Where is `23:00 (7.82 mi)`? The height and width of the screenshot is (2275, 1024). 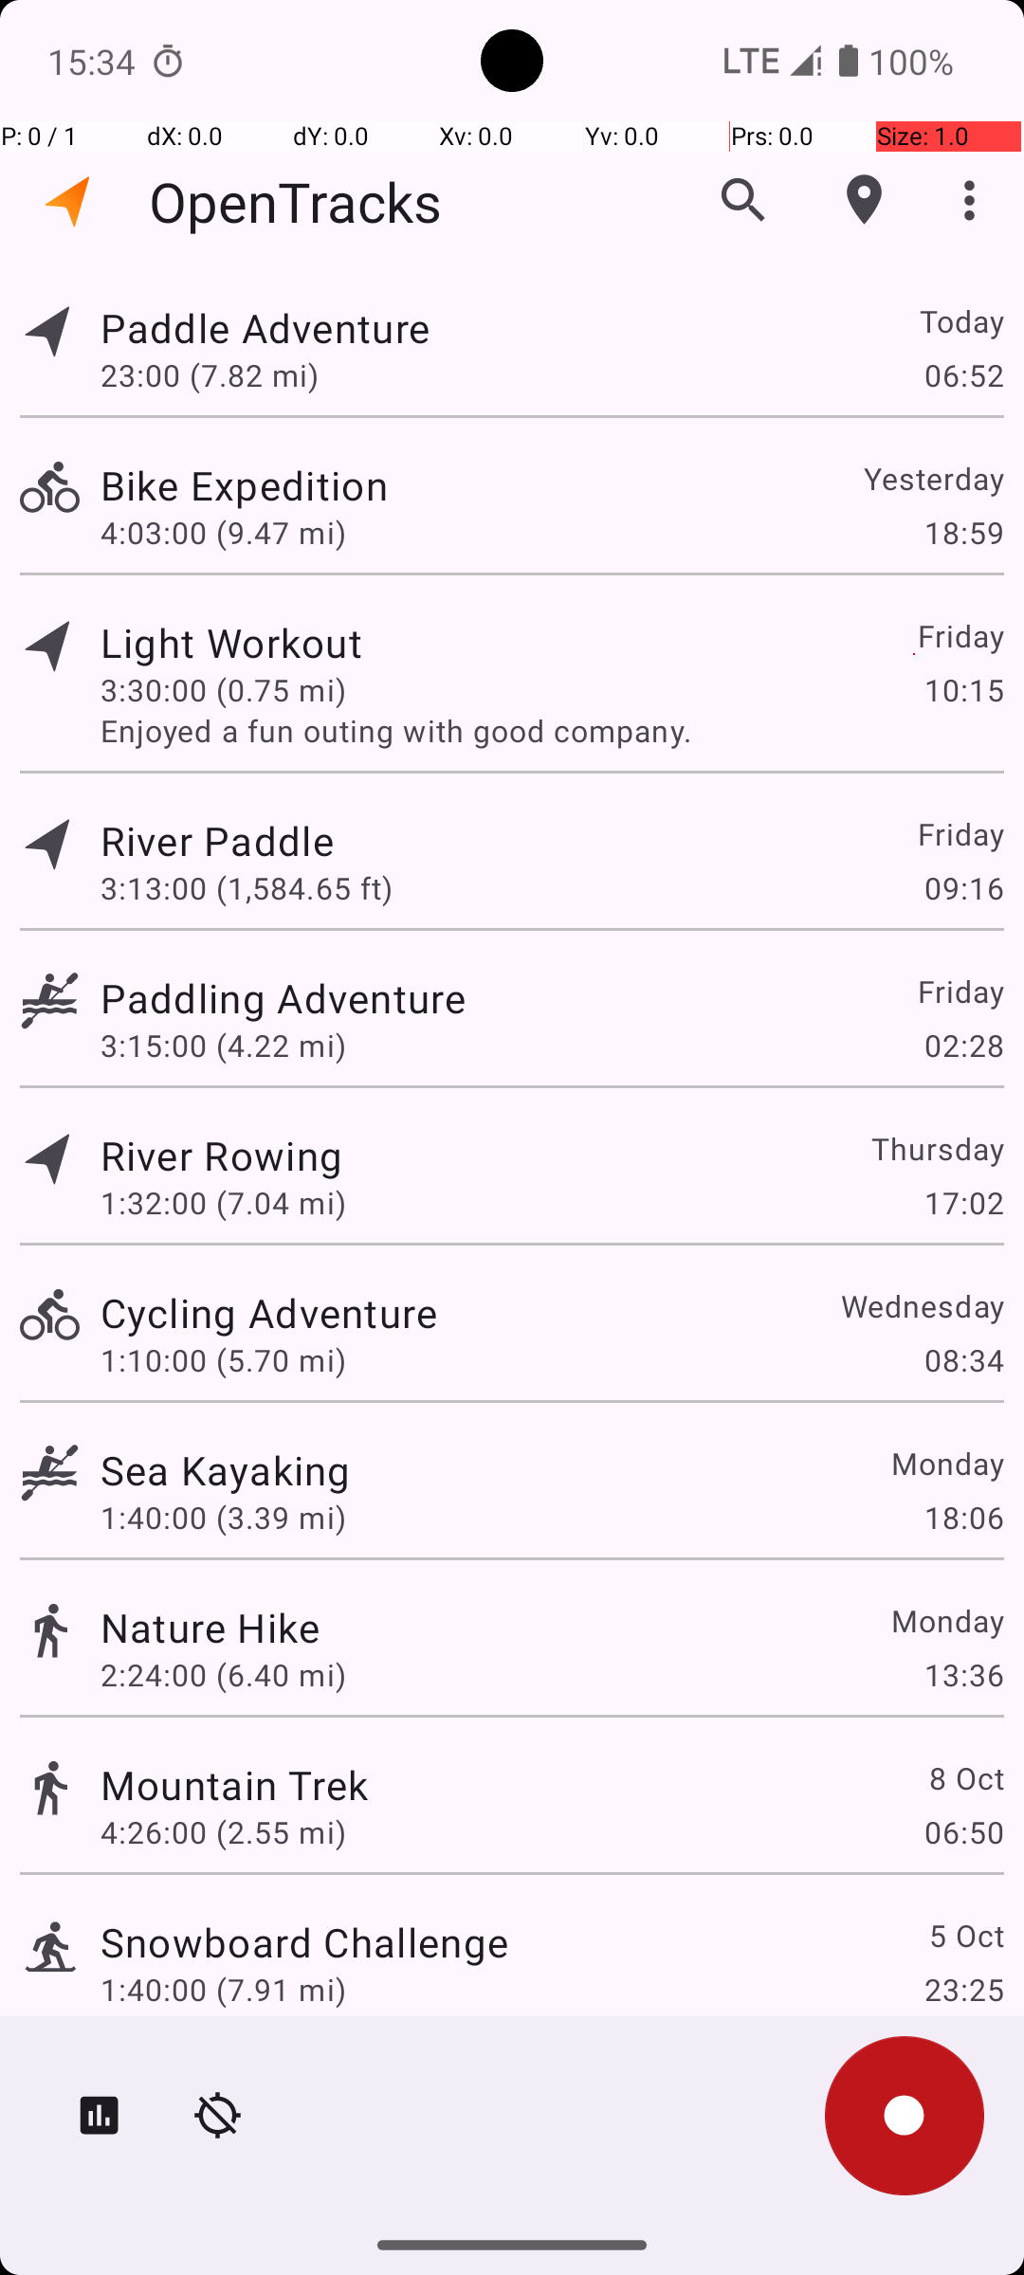 23:00 (7.82 mi) is located at coordinates (210, 374).